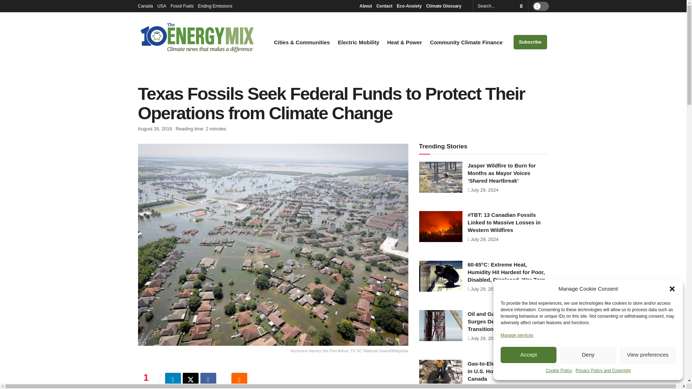 This screenshot has width=692, height=389. What do you see at coordinates (528, 355) in the screenshot?
I see `Accept` at bounding box center [528, 355].